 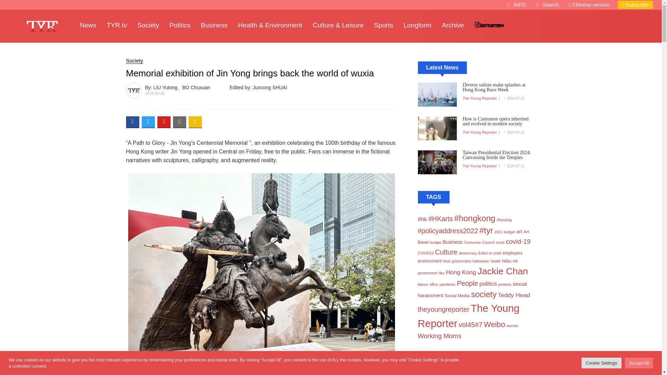 I want to click on Search, so click(x=547, y=5).